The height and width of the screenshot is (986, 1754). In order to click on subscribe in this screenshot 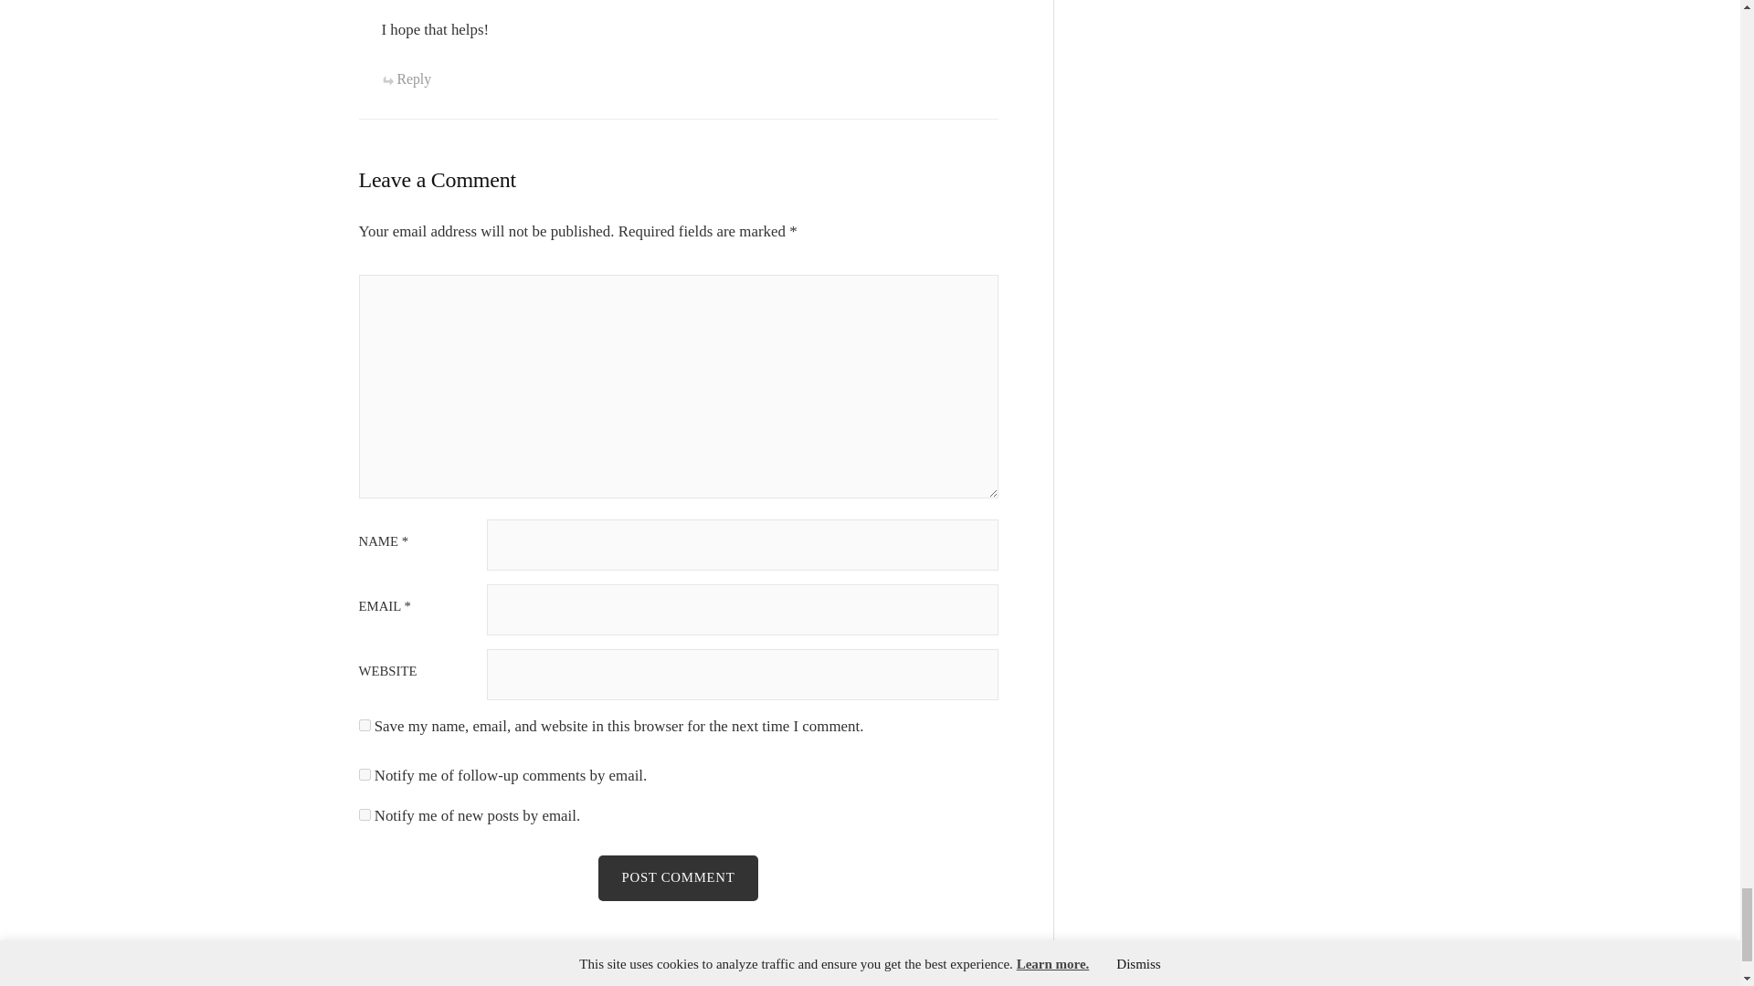, I will do `click(364, 814)`.